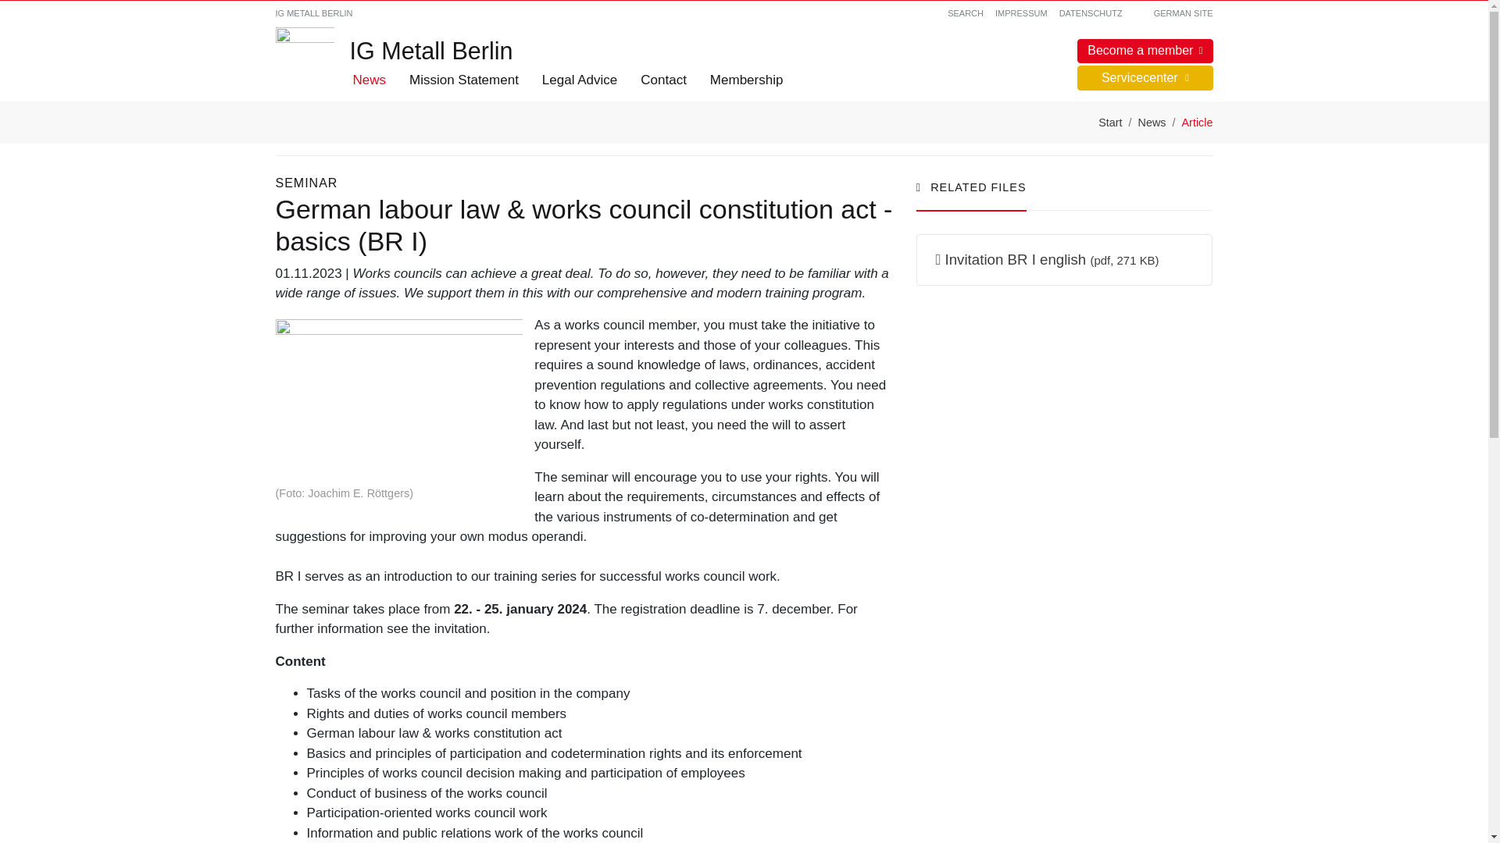  What do you see at coordinates (663, 80) in the screenshot?
I see `Contact` at bounding box center [663, 80].